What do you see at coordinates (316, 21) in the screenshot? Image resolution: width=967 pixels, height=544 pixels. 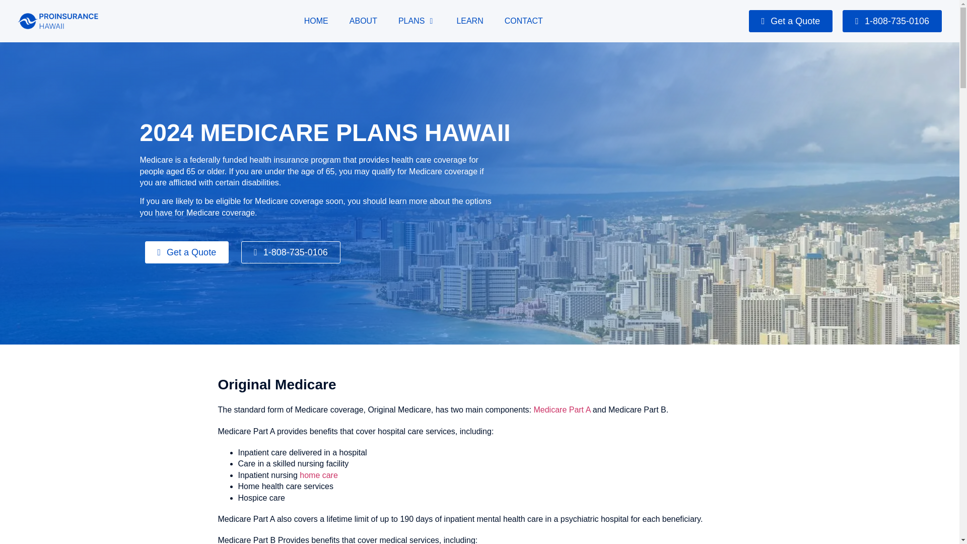 I see `HOME` at bounding box center [316, 21].